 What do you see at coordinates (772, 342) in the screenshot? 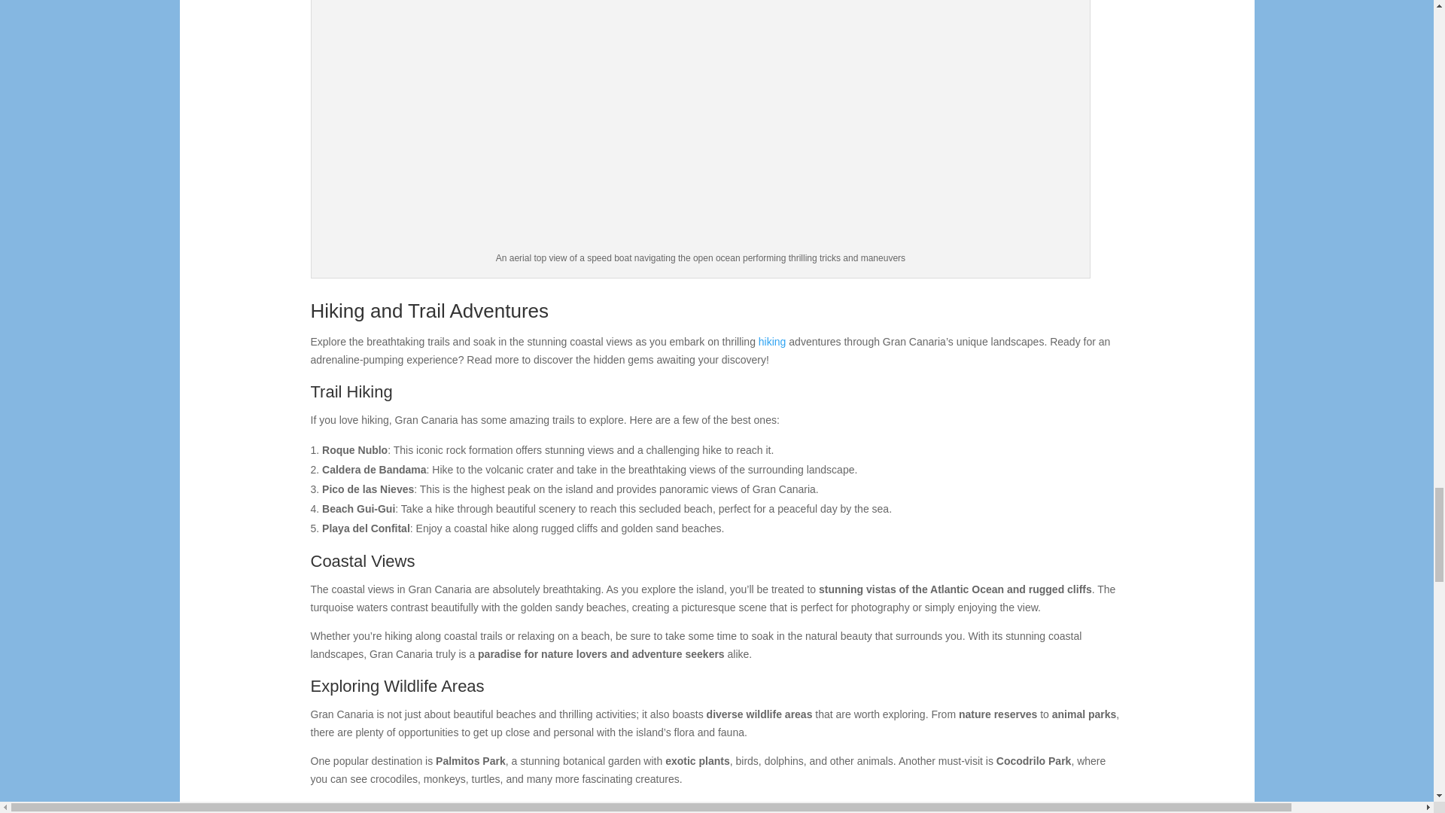
I see `hiking` at bounding box center [772, 342].